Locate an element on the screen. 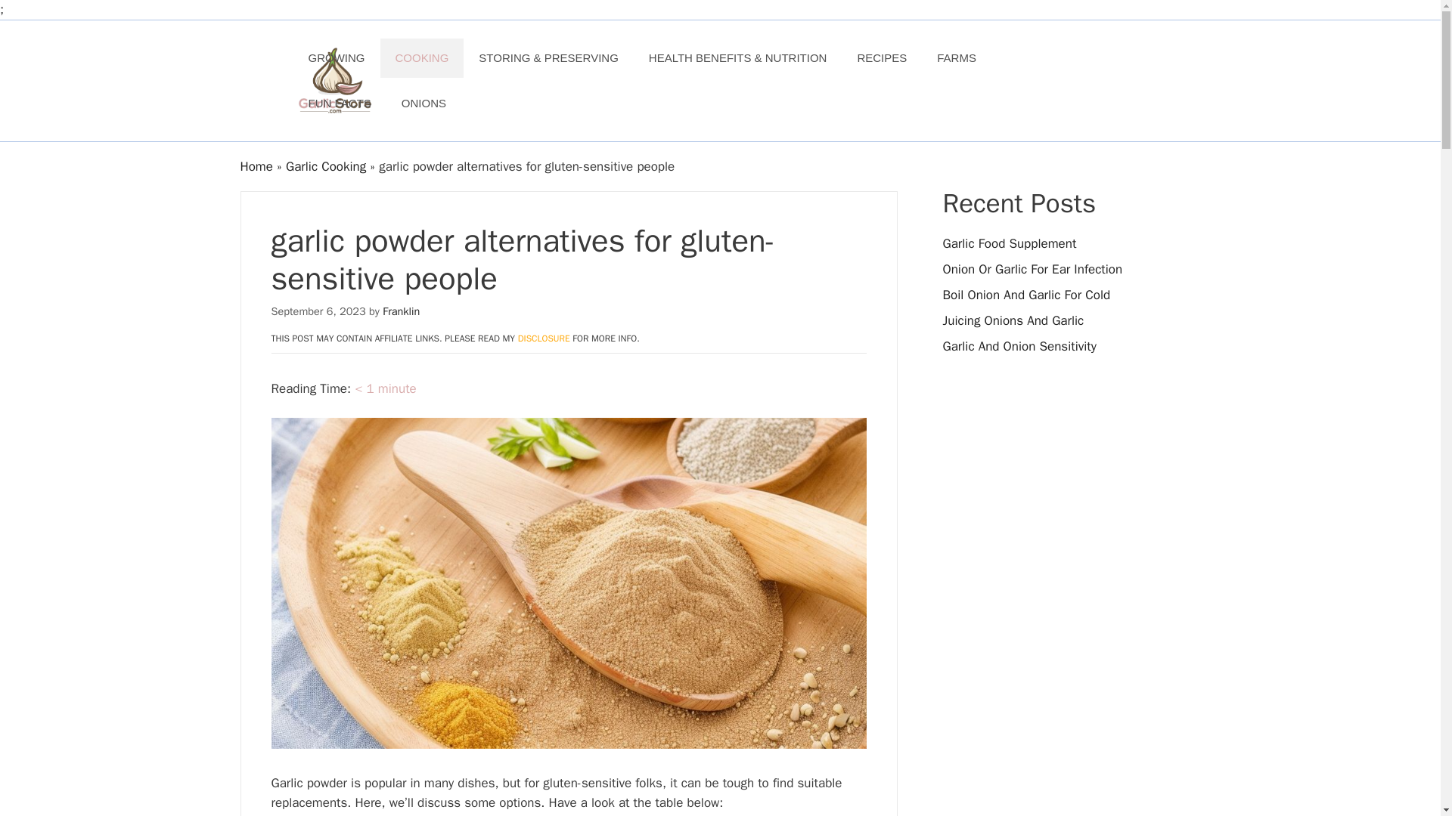 Image resolution: width=1452 pixels, height=816 pixels. ONIONS is located at coordinates (423, 103).